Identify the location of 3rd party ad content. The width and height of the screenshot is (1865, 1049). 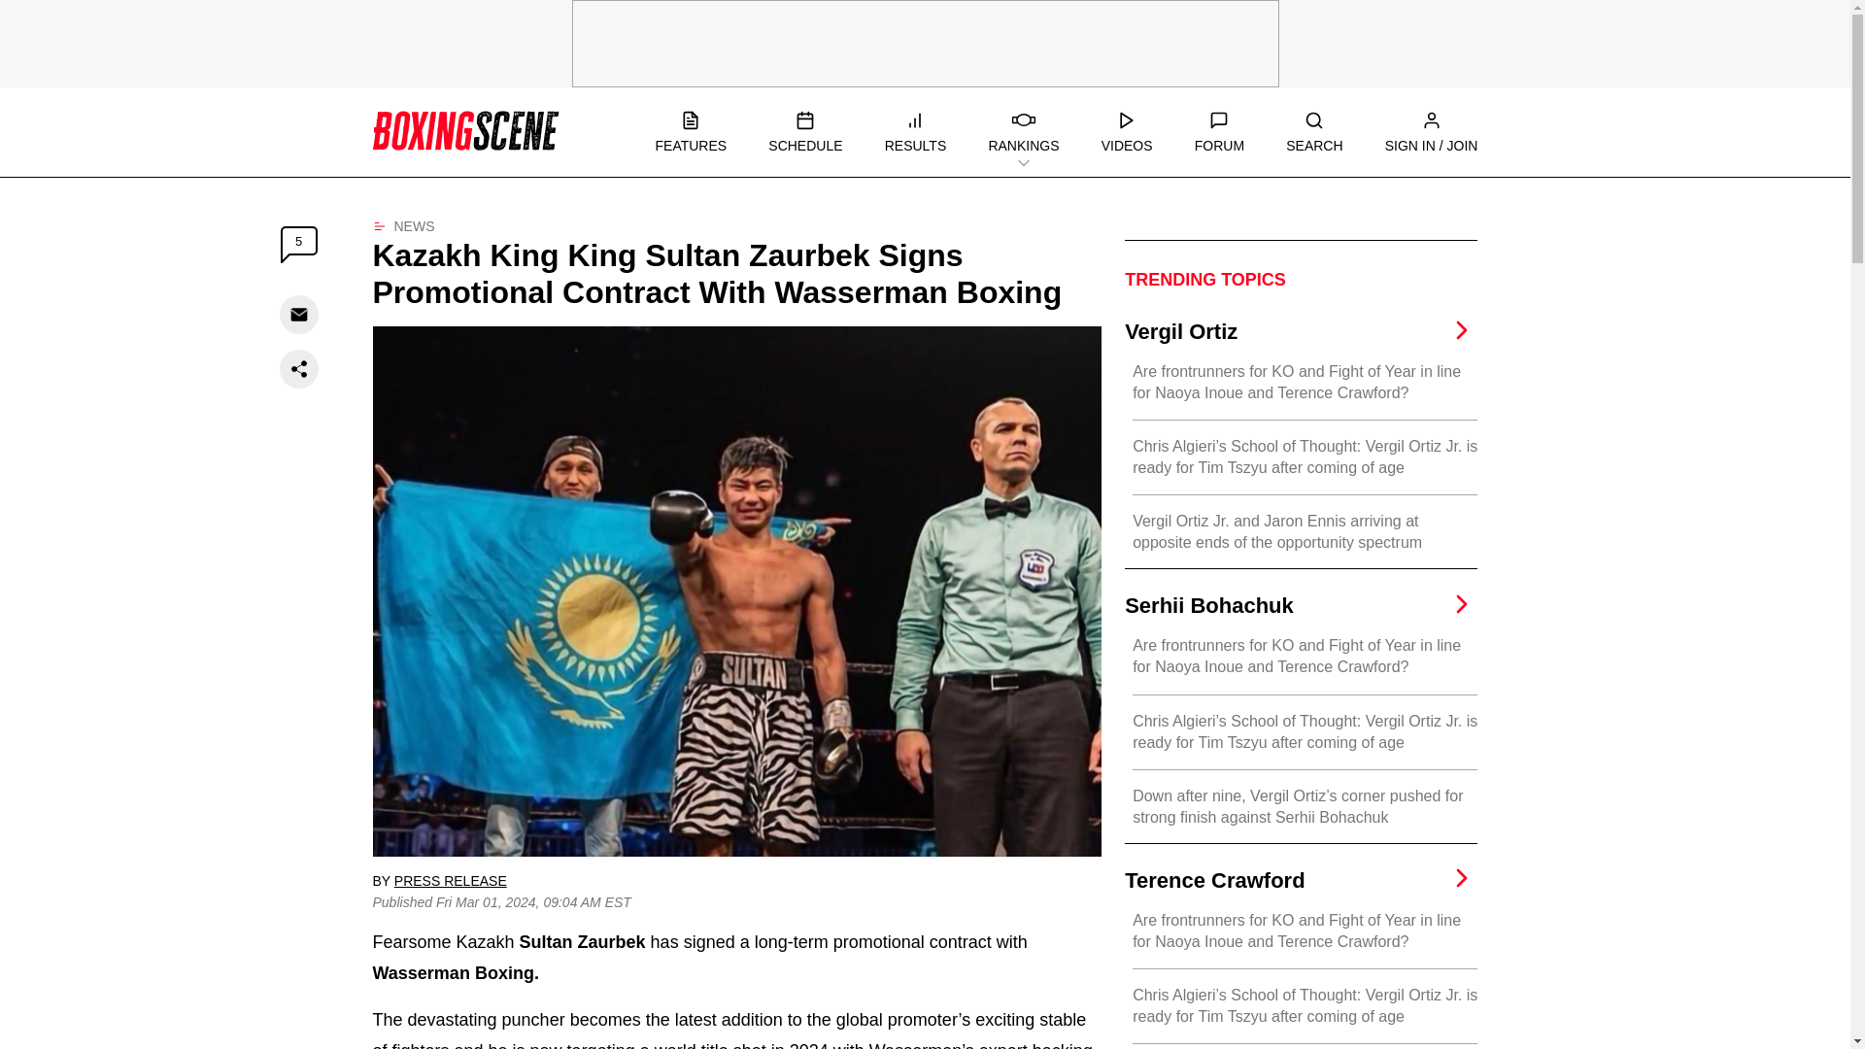
(924, 43).